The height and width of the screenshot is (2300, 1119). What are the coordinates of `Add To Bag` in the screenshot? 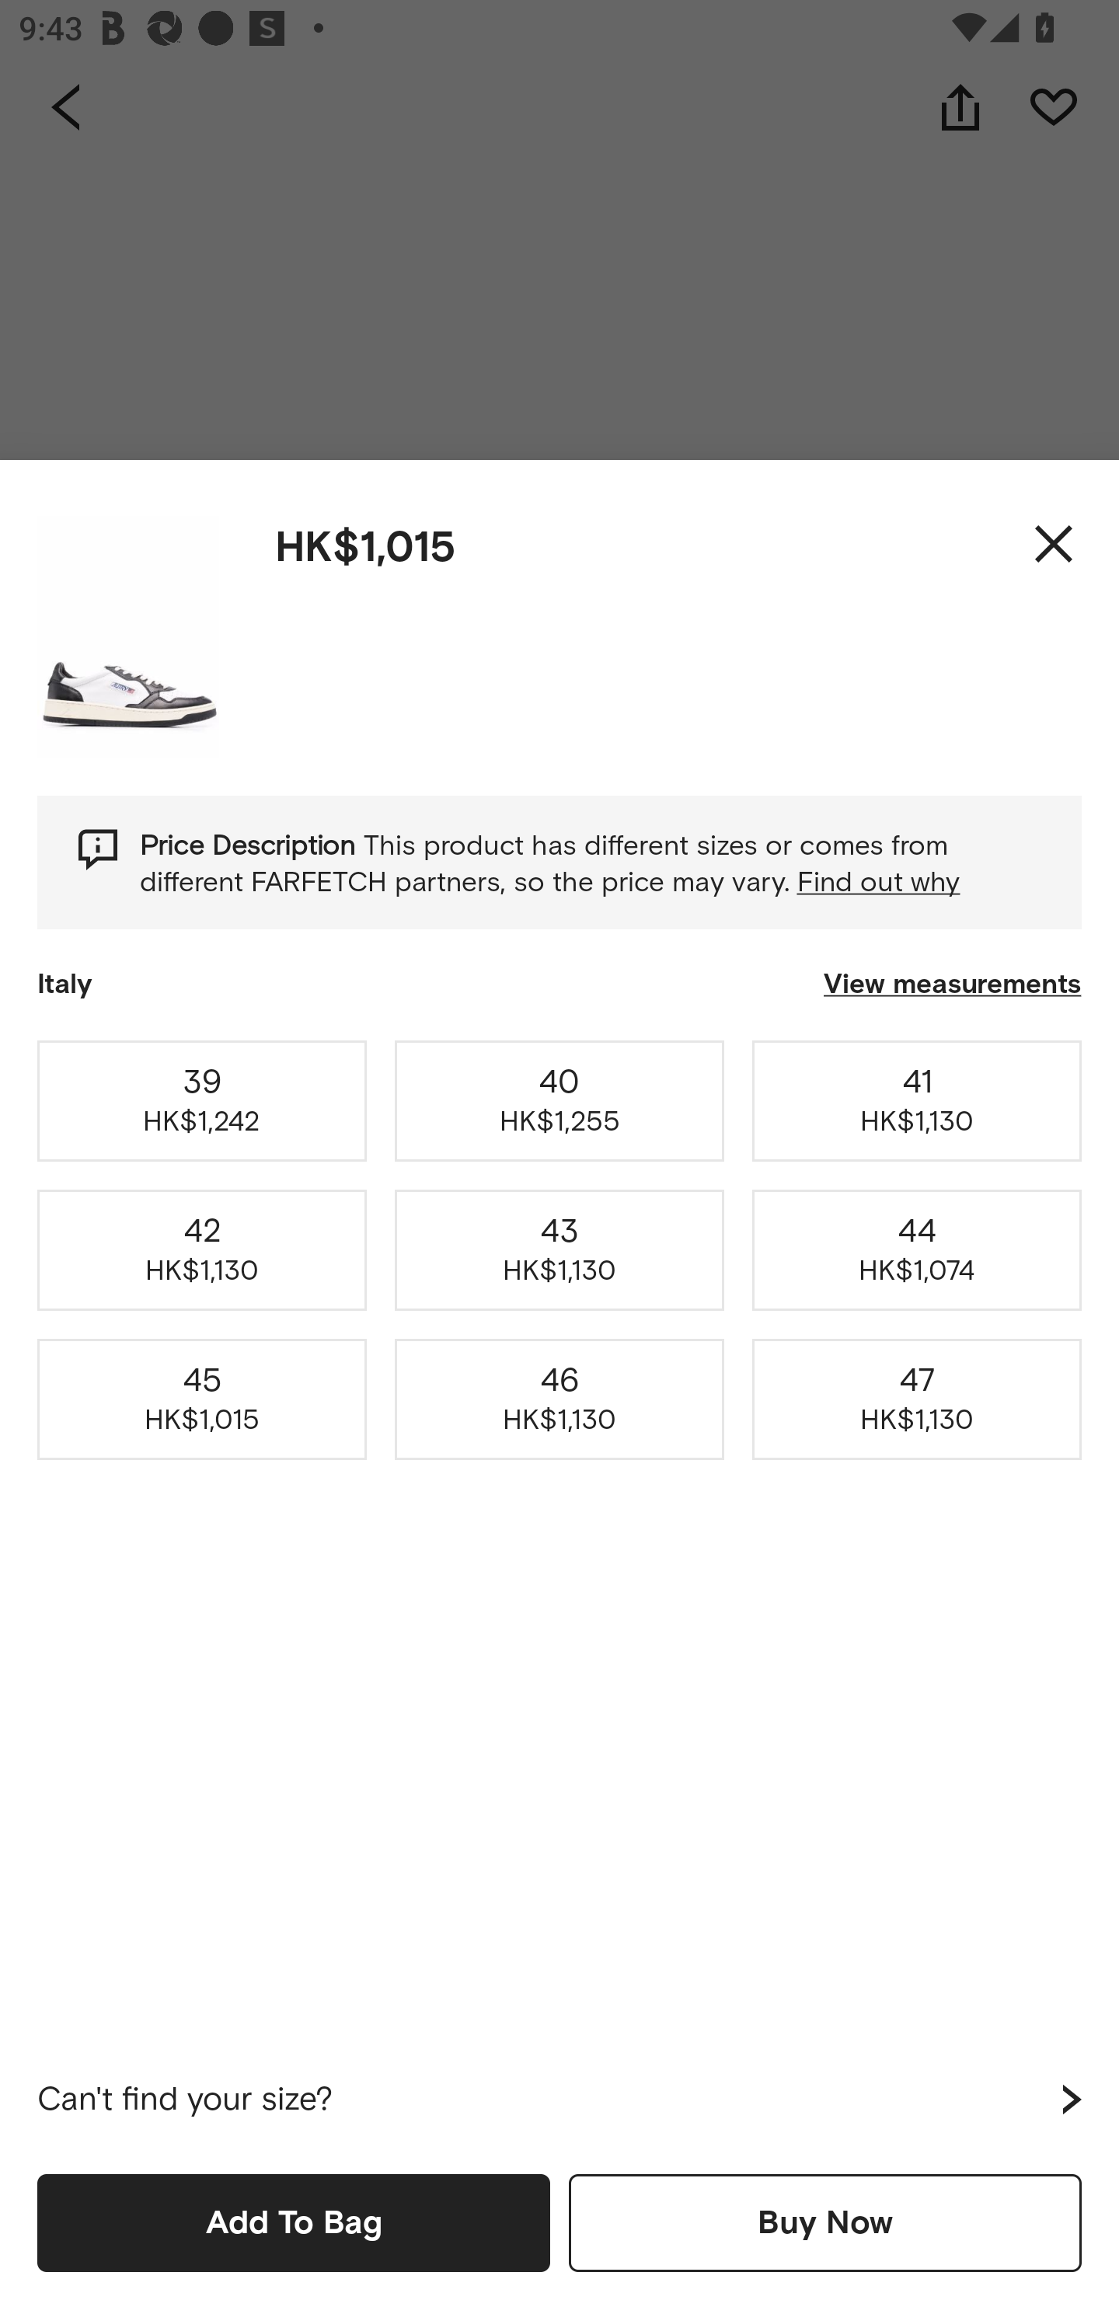 It's located at (294, 2222).